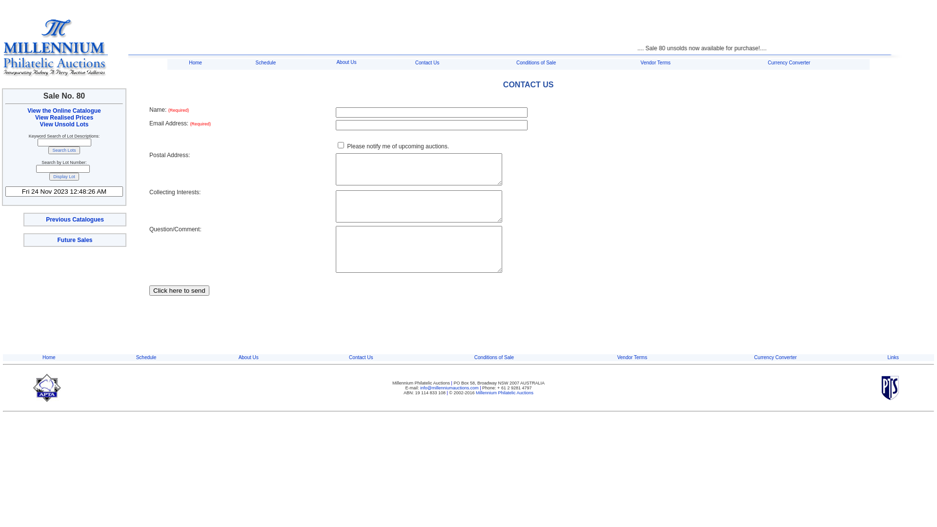 The image size is (937, 527). I want to click on Schedule, so click(266, 62).